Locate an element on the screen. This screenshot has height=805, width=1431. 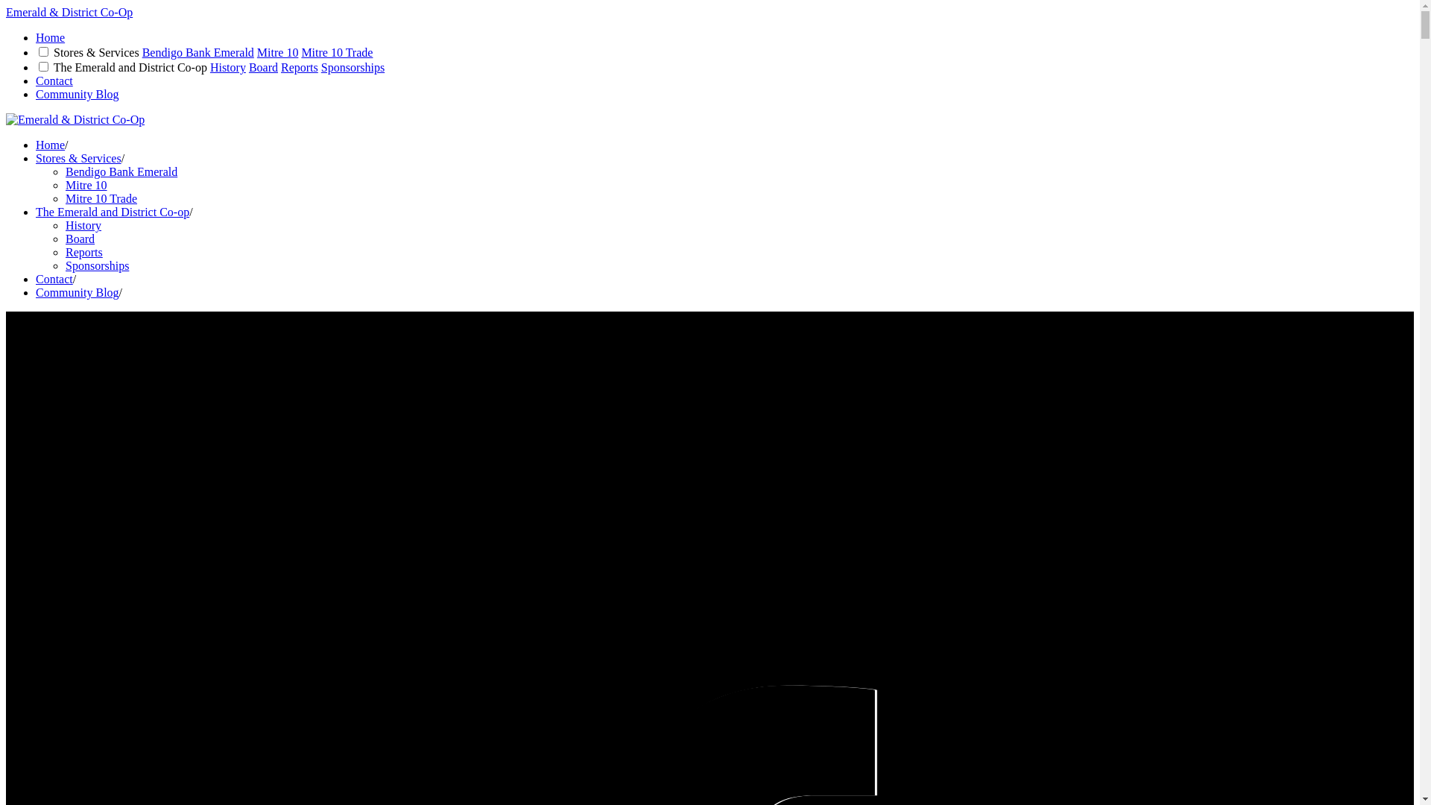
Contact is located at coordinates (54, 279).